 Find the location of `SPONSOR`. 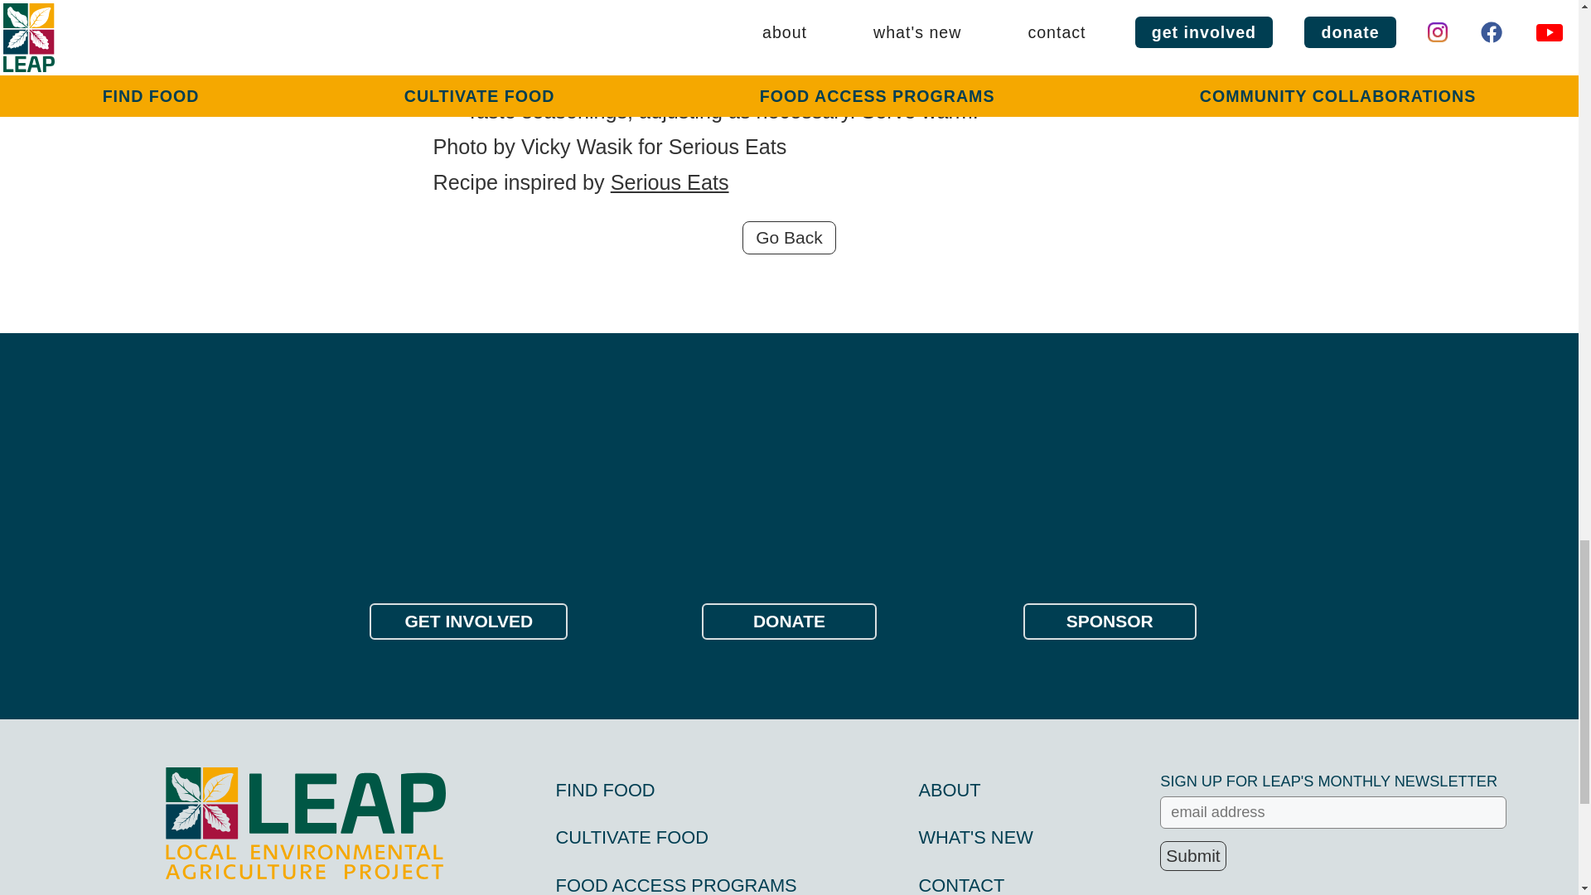

SPONSOR is located at coordinates (1109, 622).